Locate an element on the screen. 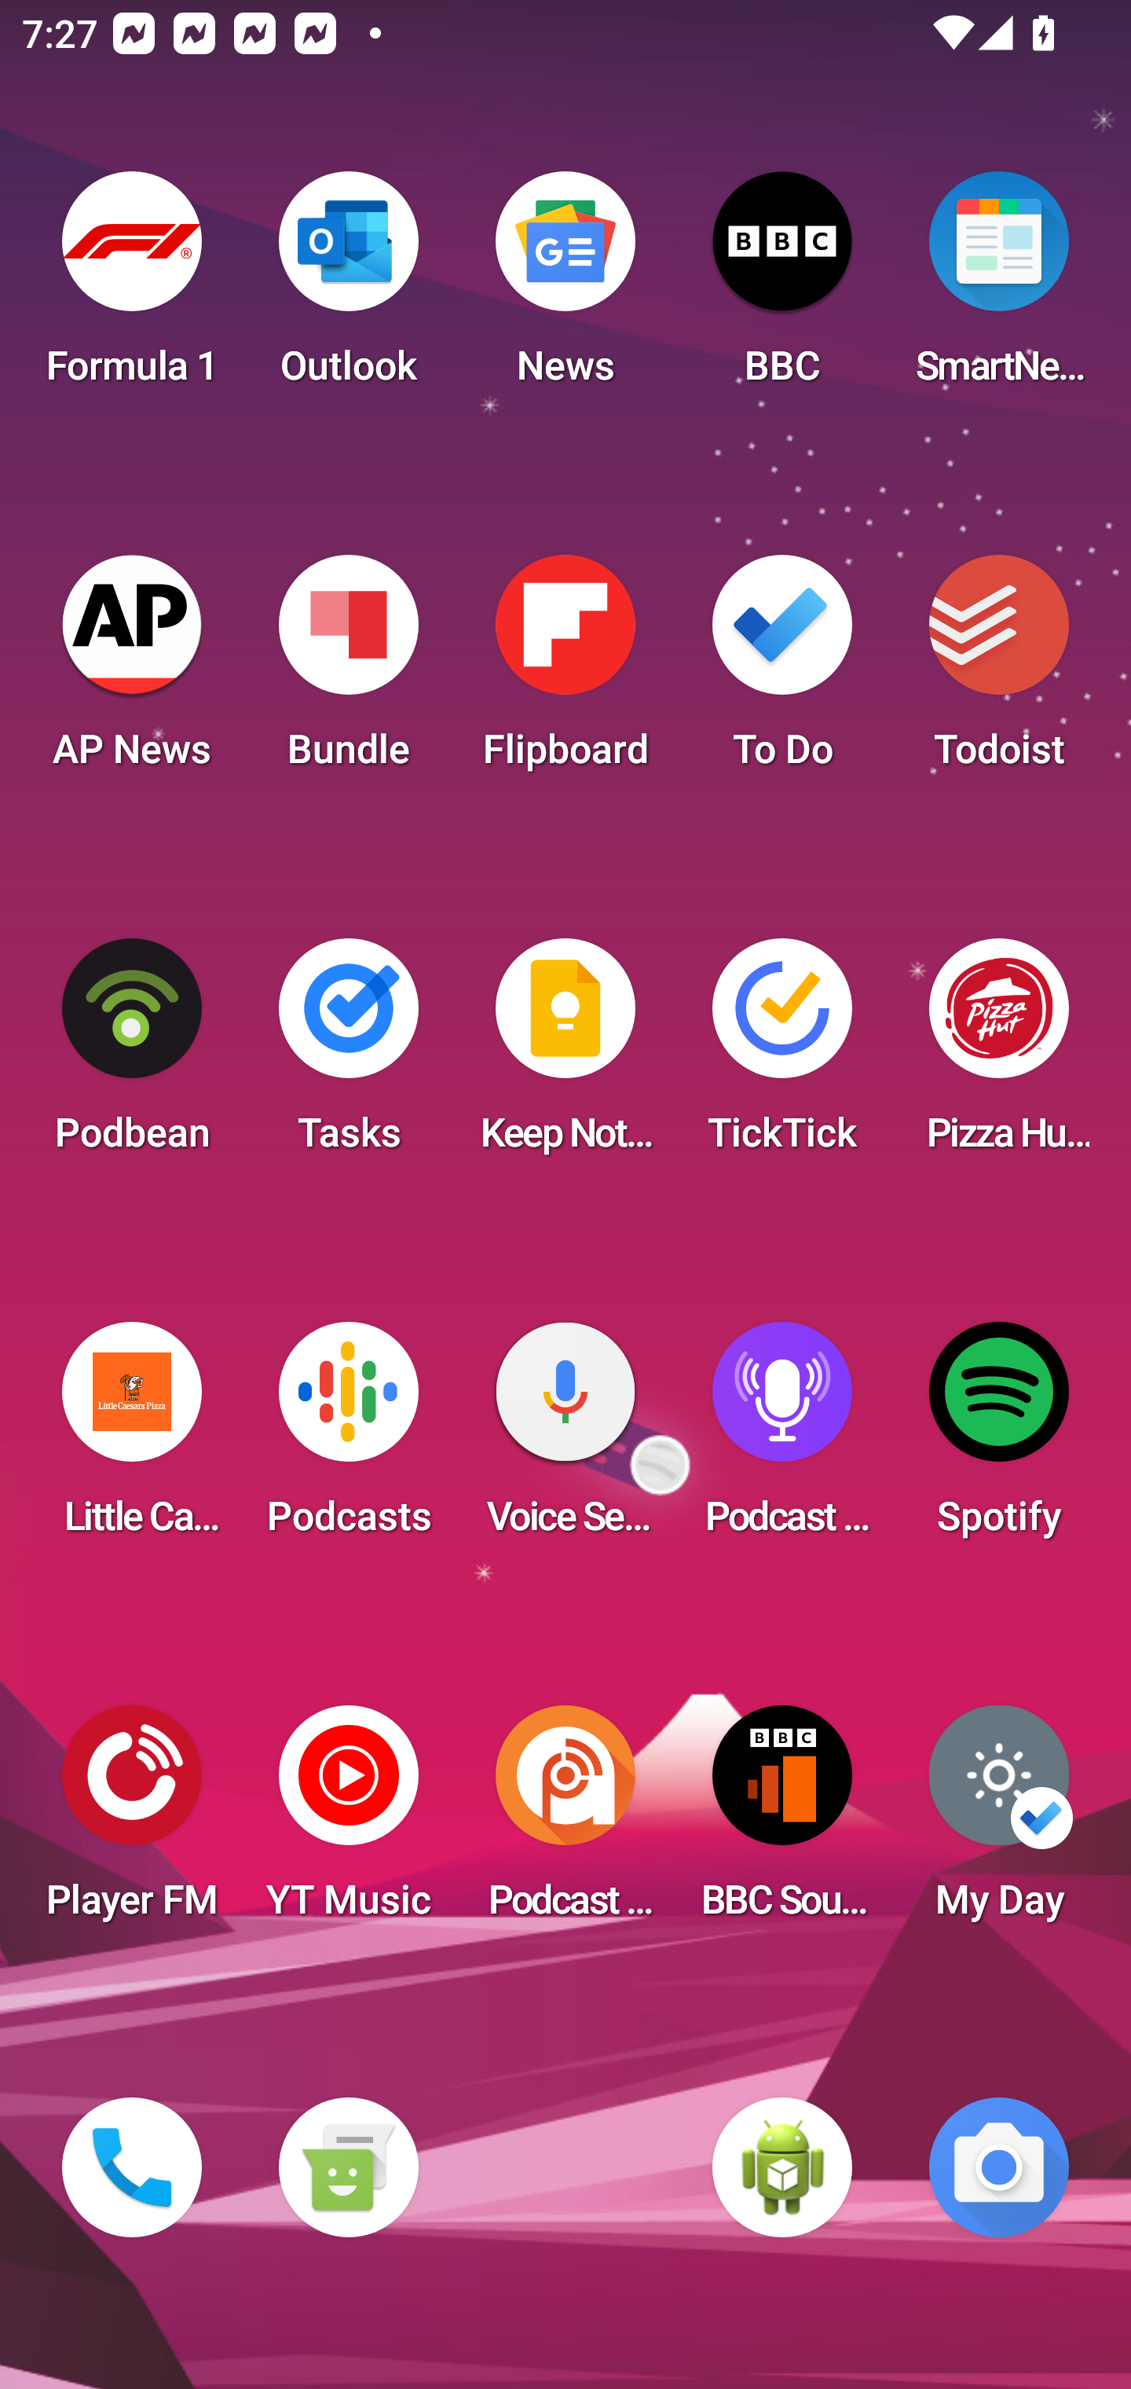 The height and width of the screenshot is (2389, 1131). BBC is located at coordinates (782, 288).